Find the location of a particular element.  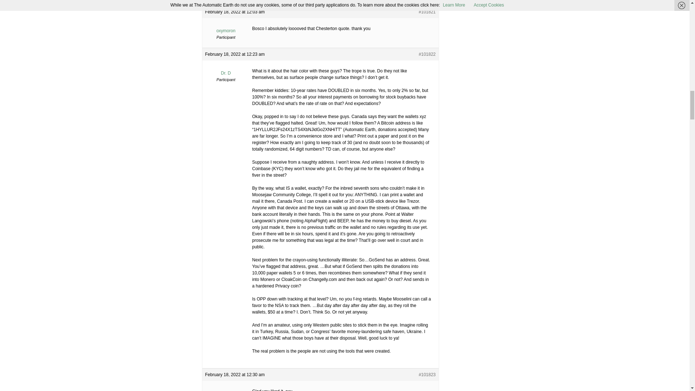

View boscohorowitz's profile is located at coordinates (226, 387).